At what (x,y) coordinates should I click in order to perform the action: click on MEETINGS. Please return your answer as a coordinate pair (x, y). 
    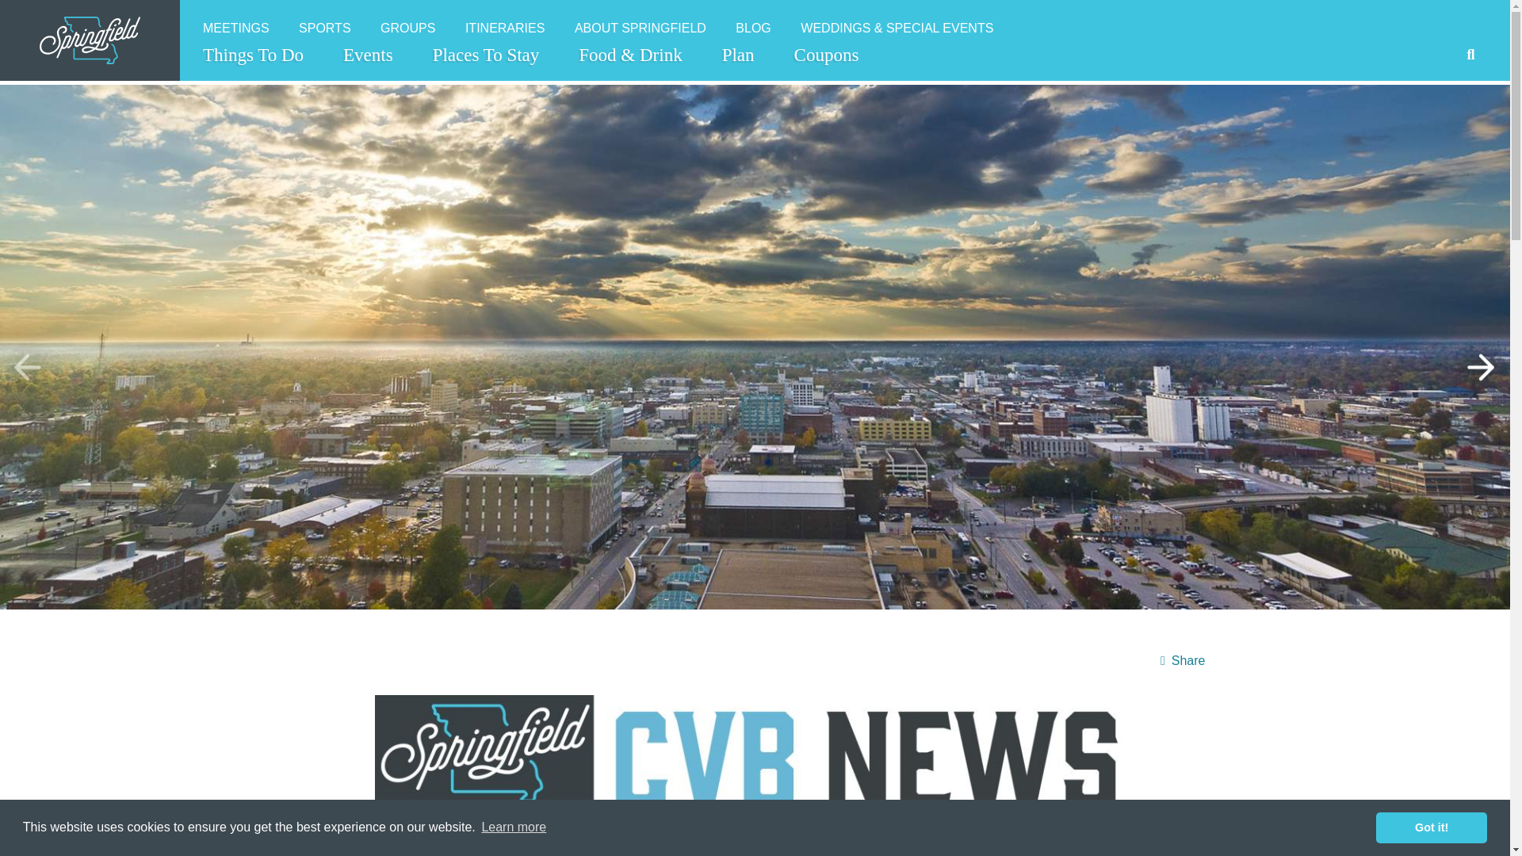
    Looking at the image, I should click on (236, 28).